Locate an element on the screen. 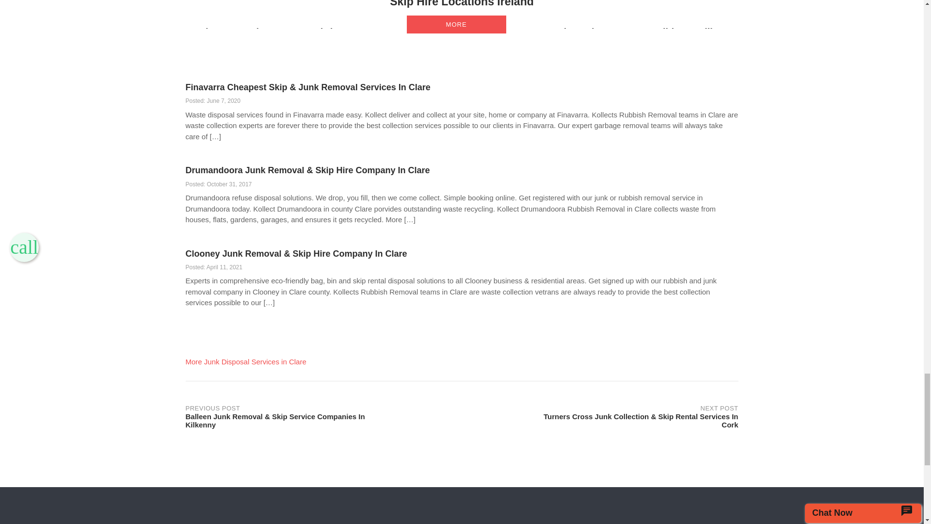  Cavan is located at coordinates (285, 32).